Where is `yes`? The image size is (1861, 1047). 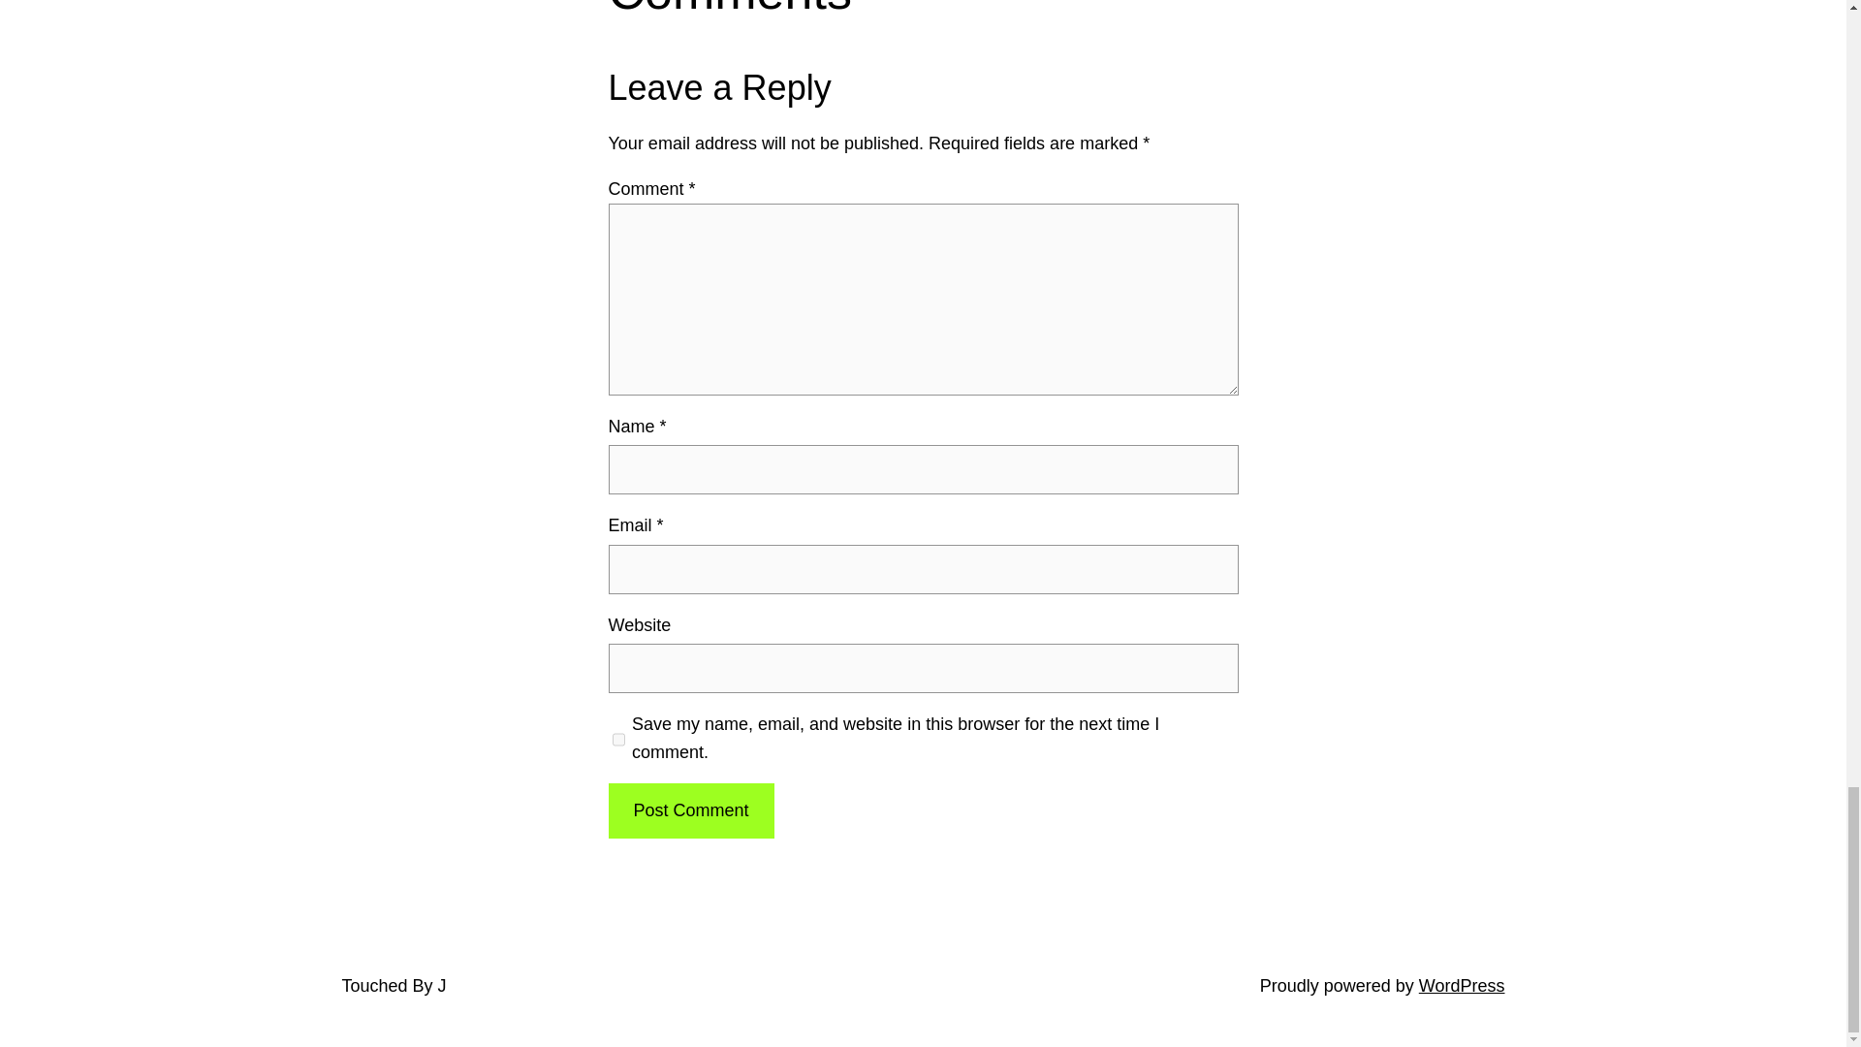 yes is located at coordinates (618, 739).